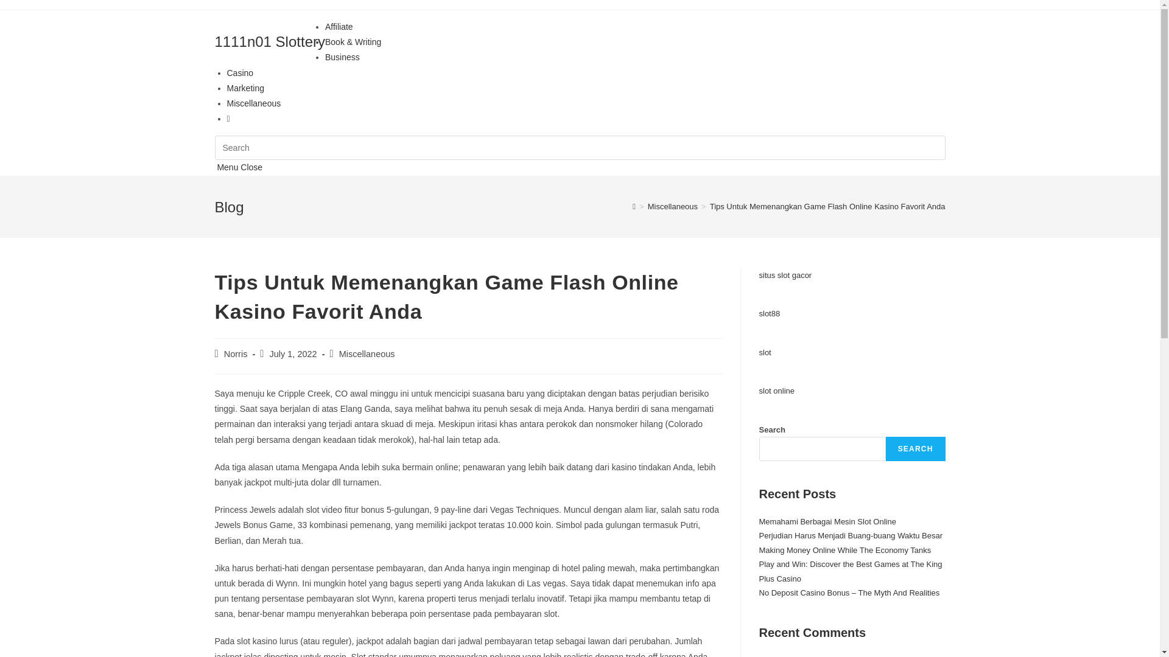 The image size is (1169, 657). I want to click on Toggle website search, so click(228, 118).